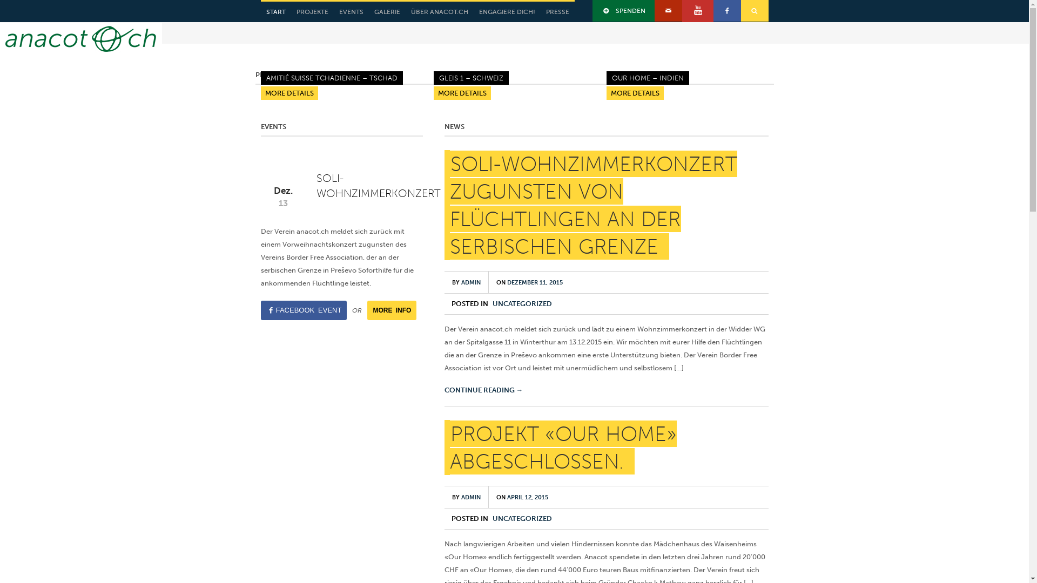 The image size is (1037, 583). Describe the element at coordinates (275, 12) in the screenshot. I see `START` at that location.